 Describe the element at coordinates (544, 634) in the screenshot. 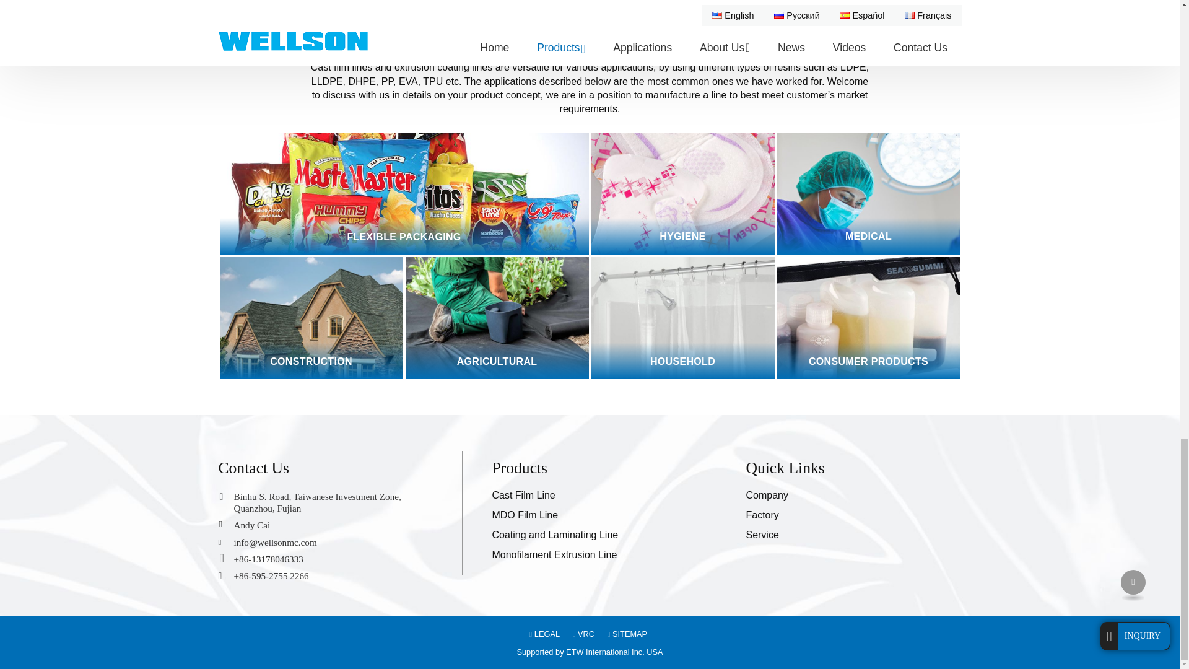

I see `ETW legal profile` at that location.